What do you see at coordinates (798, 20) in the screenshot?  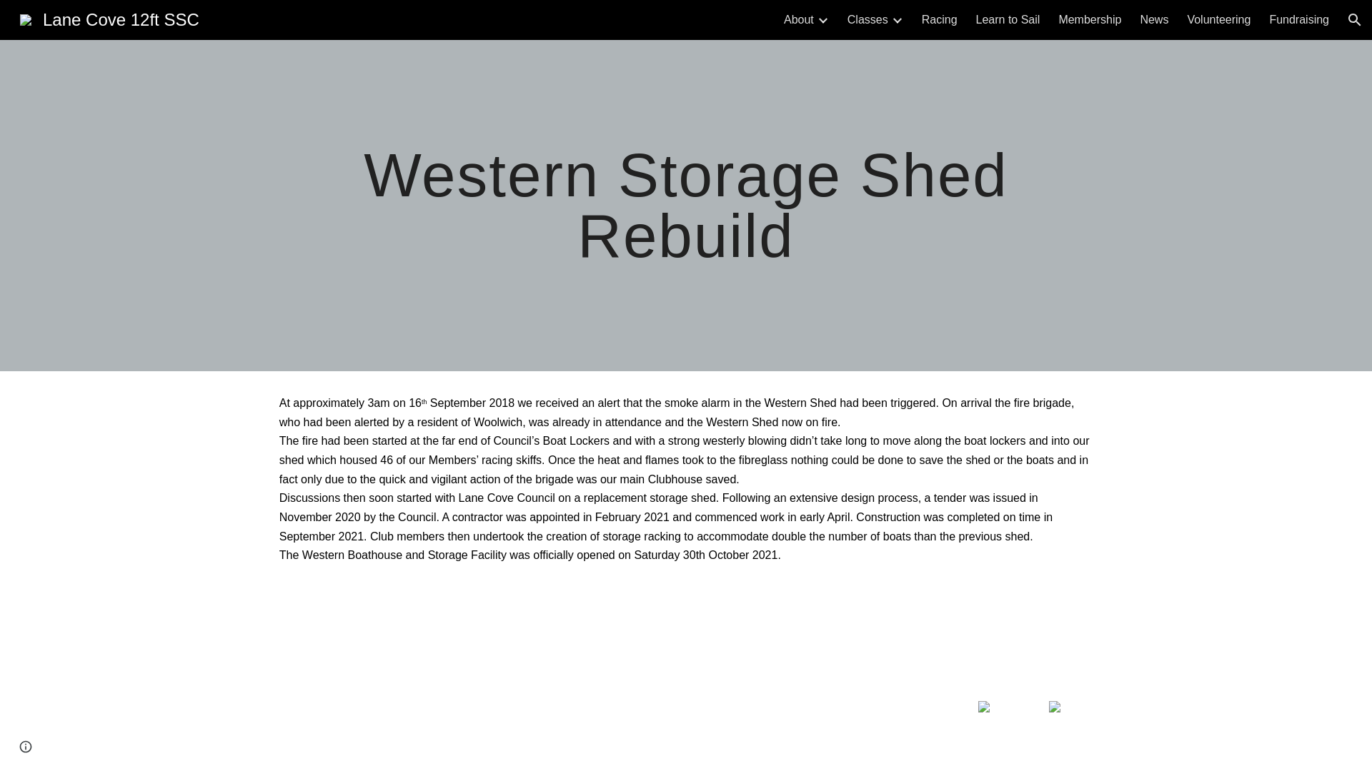 I see `About` at bounding box center [798, 20].